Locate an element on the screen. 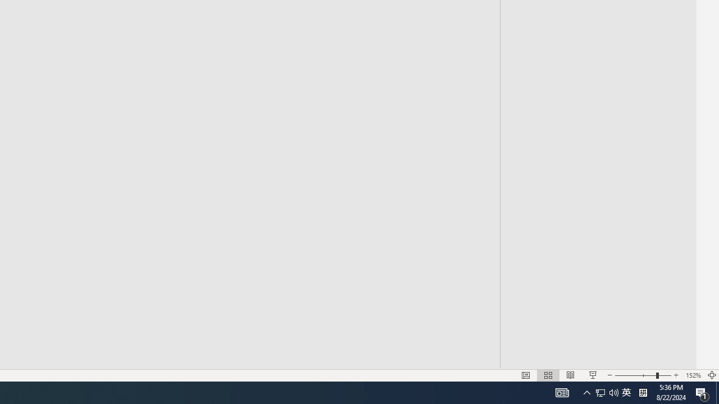 The width and height of the screenshot is (719, 404). Zoom 152% is located at coordinates (693, 375).